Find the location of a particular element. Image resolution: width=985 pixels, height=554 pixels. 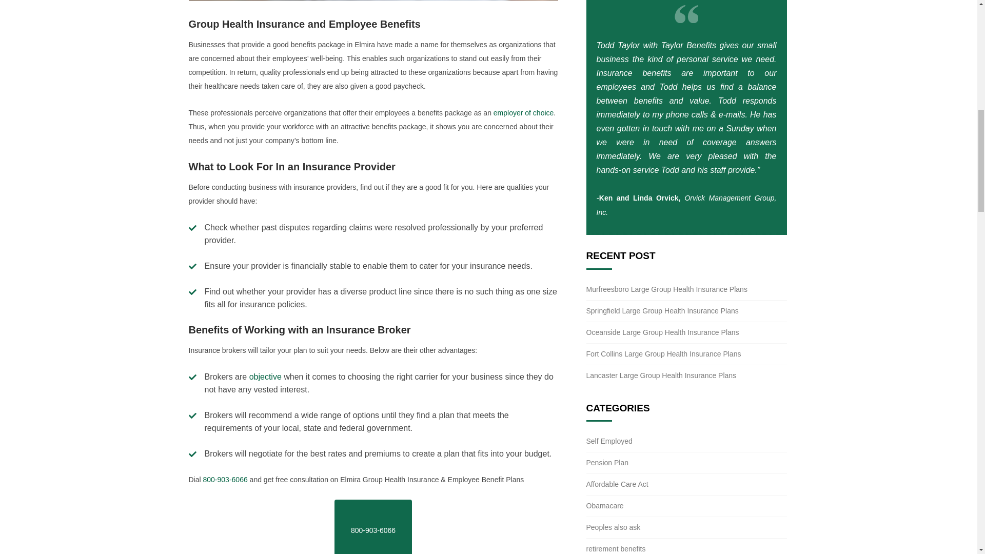

employer of choice is located at coordinates (523, 112).